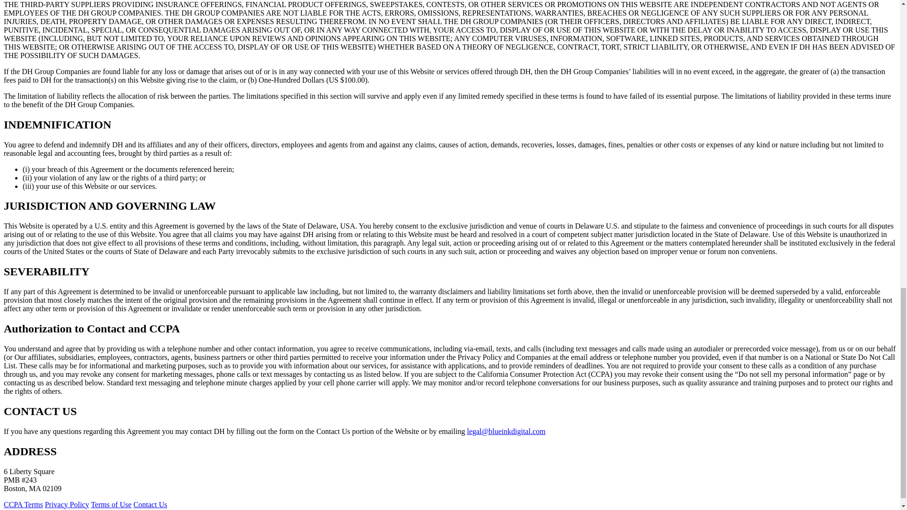  Describe the element at coordinates (150, 504) in the screenshot. I see `Contact Us` at that location.